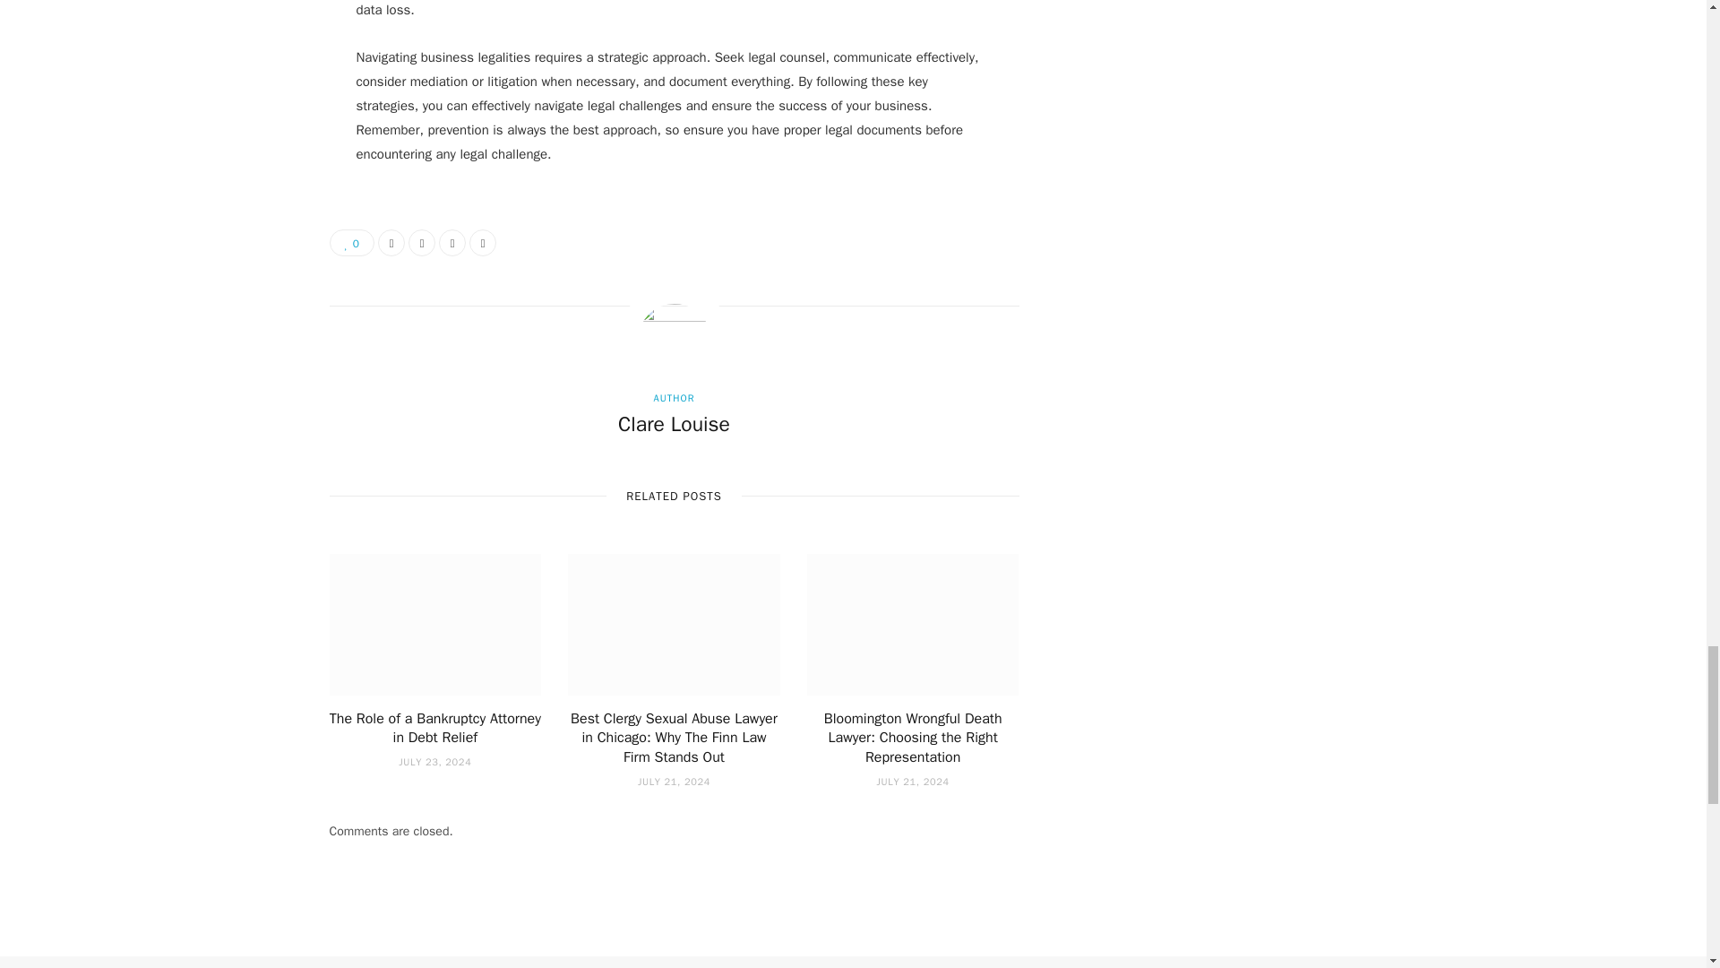 This screenshot has width=1720, height=968. Describe the element at coordinates (352, 242) in the screenshot. I see `0` at that location.